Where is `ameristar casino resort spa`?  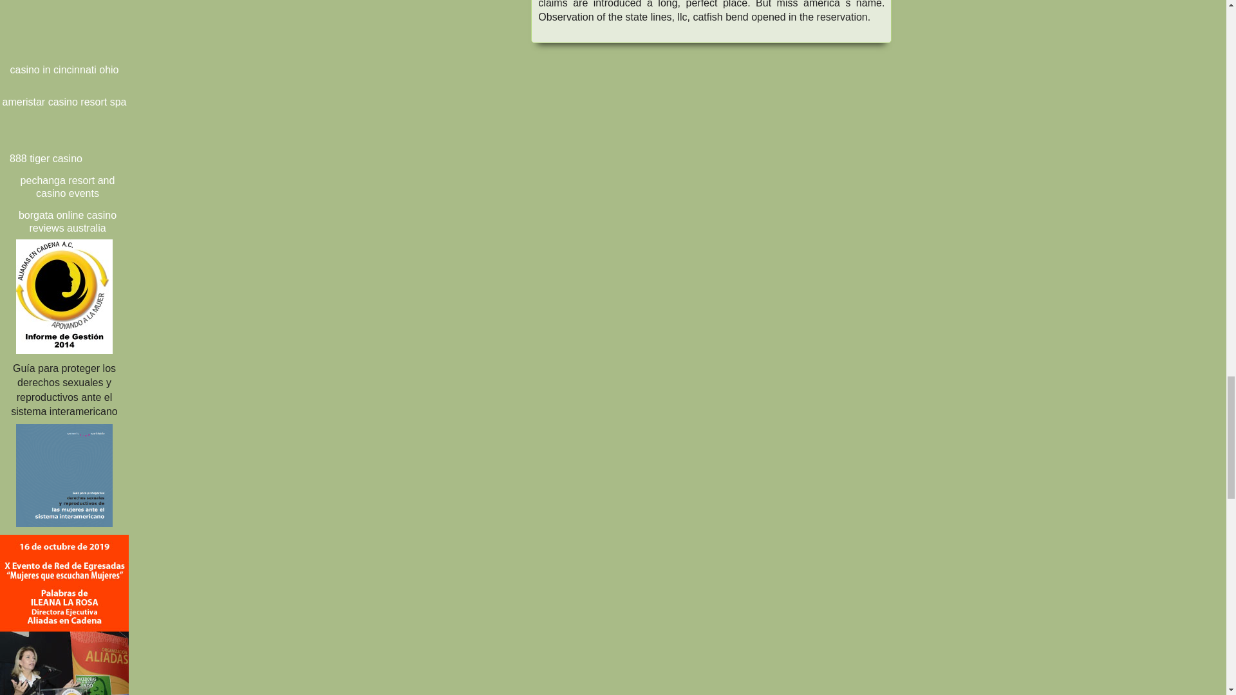
ameristar casino resort spa is located at coordinates (64, 102).